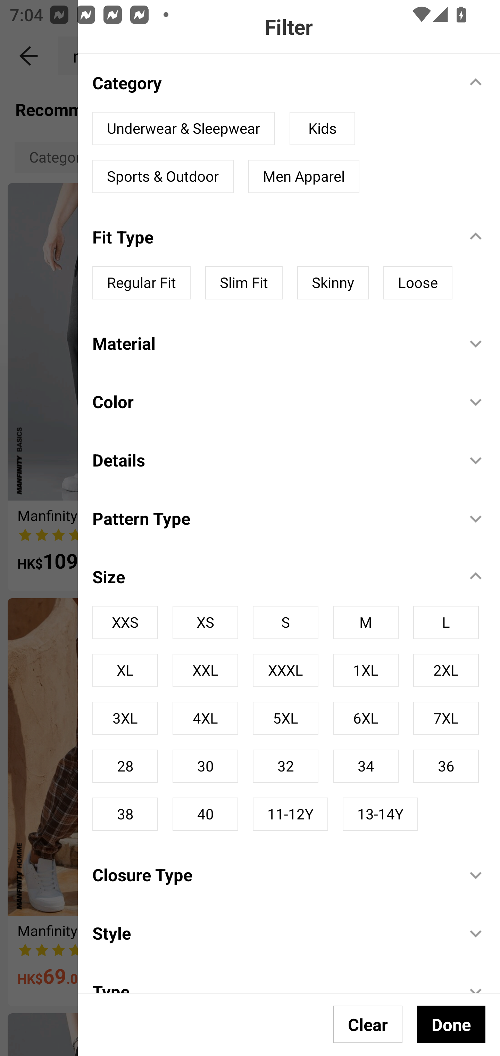 The image size is (500, 1056). I want to click on 36, so click(446, 766).